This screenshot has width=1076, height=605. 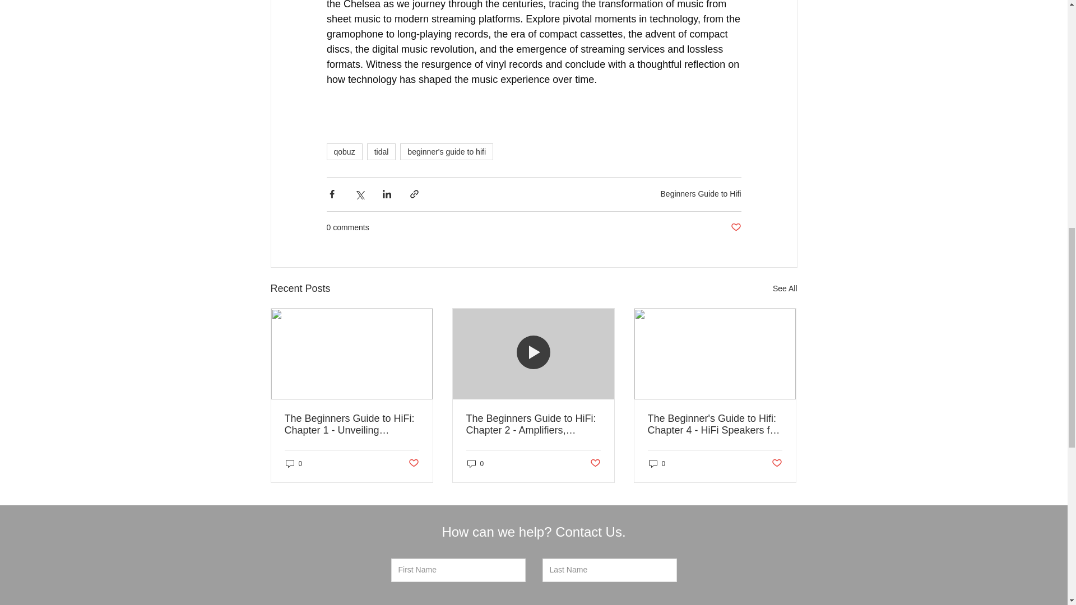 What do you see at coordinates (446, 151) in the screenshot?
I see `beginner's guide to hifi` at bounding box center [446, 151].